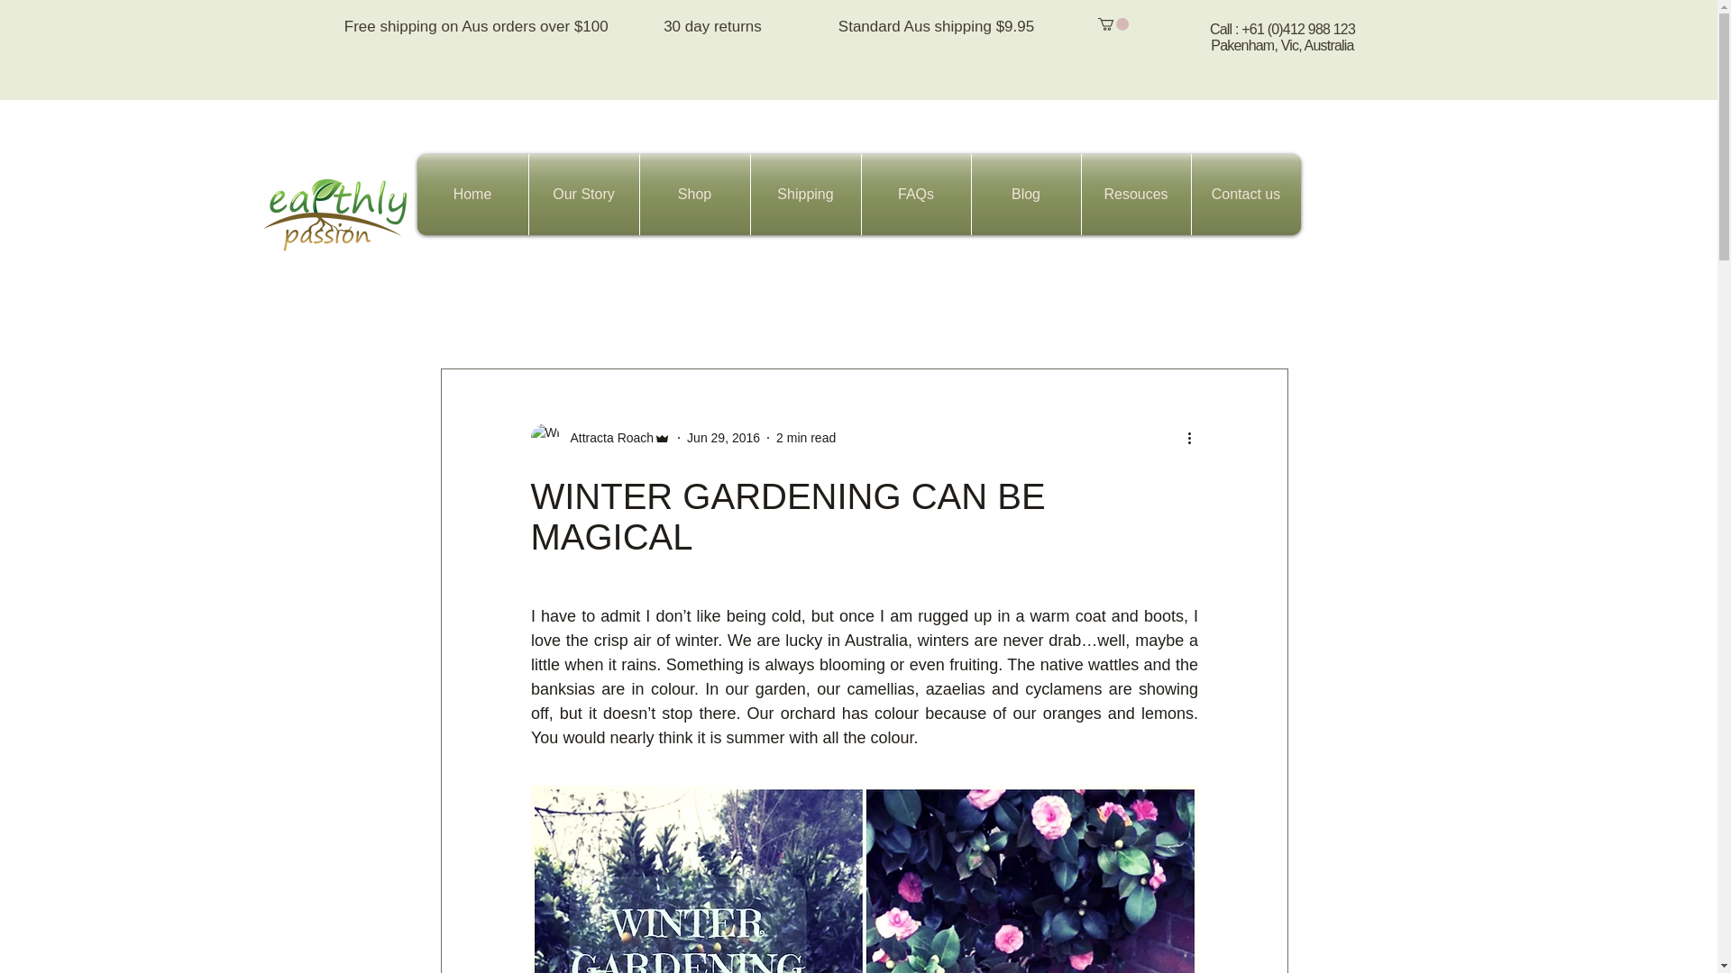  Describe the element at coordinates (606, 438) in the screenshot. I see `Attracta Roach` at that location.